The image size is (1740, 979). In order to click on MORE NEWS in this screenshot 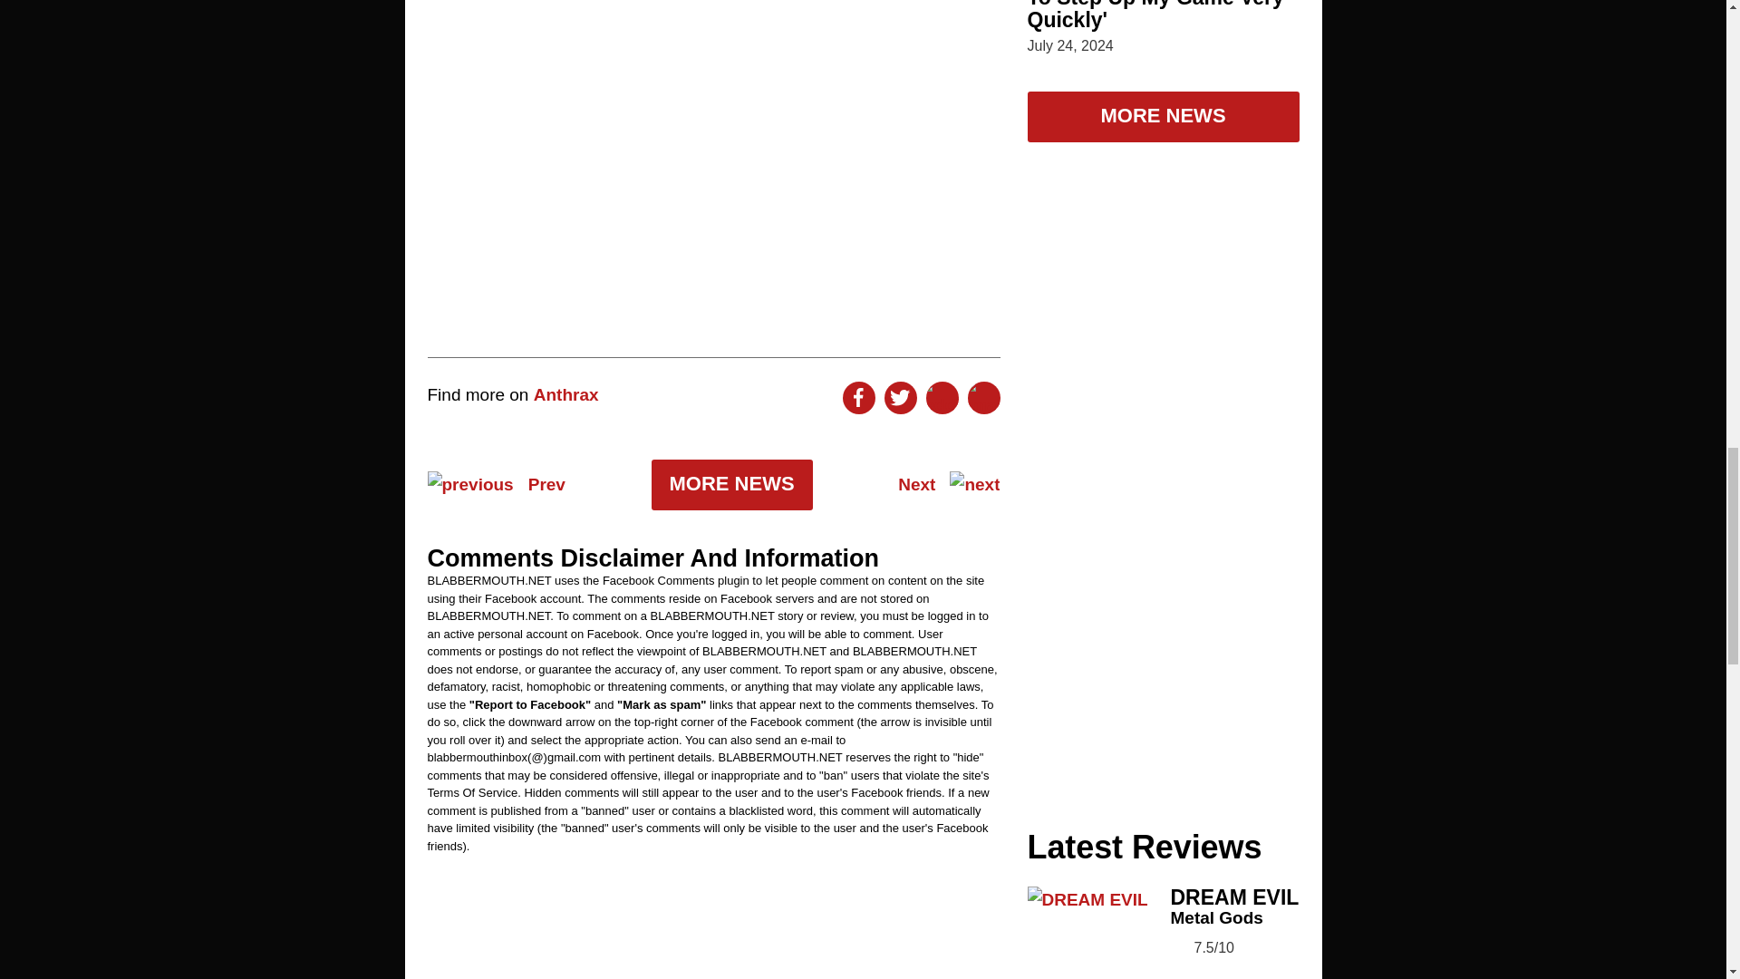, I will do `click(731, 484)`.